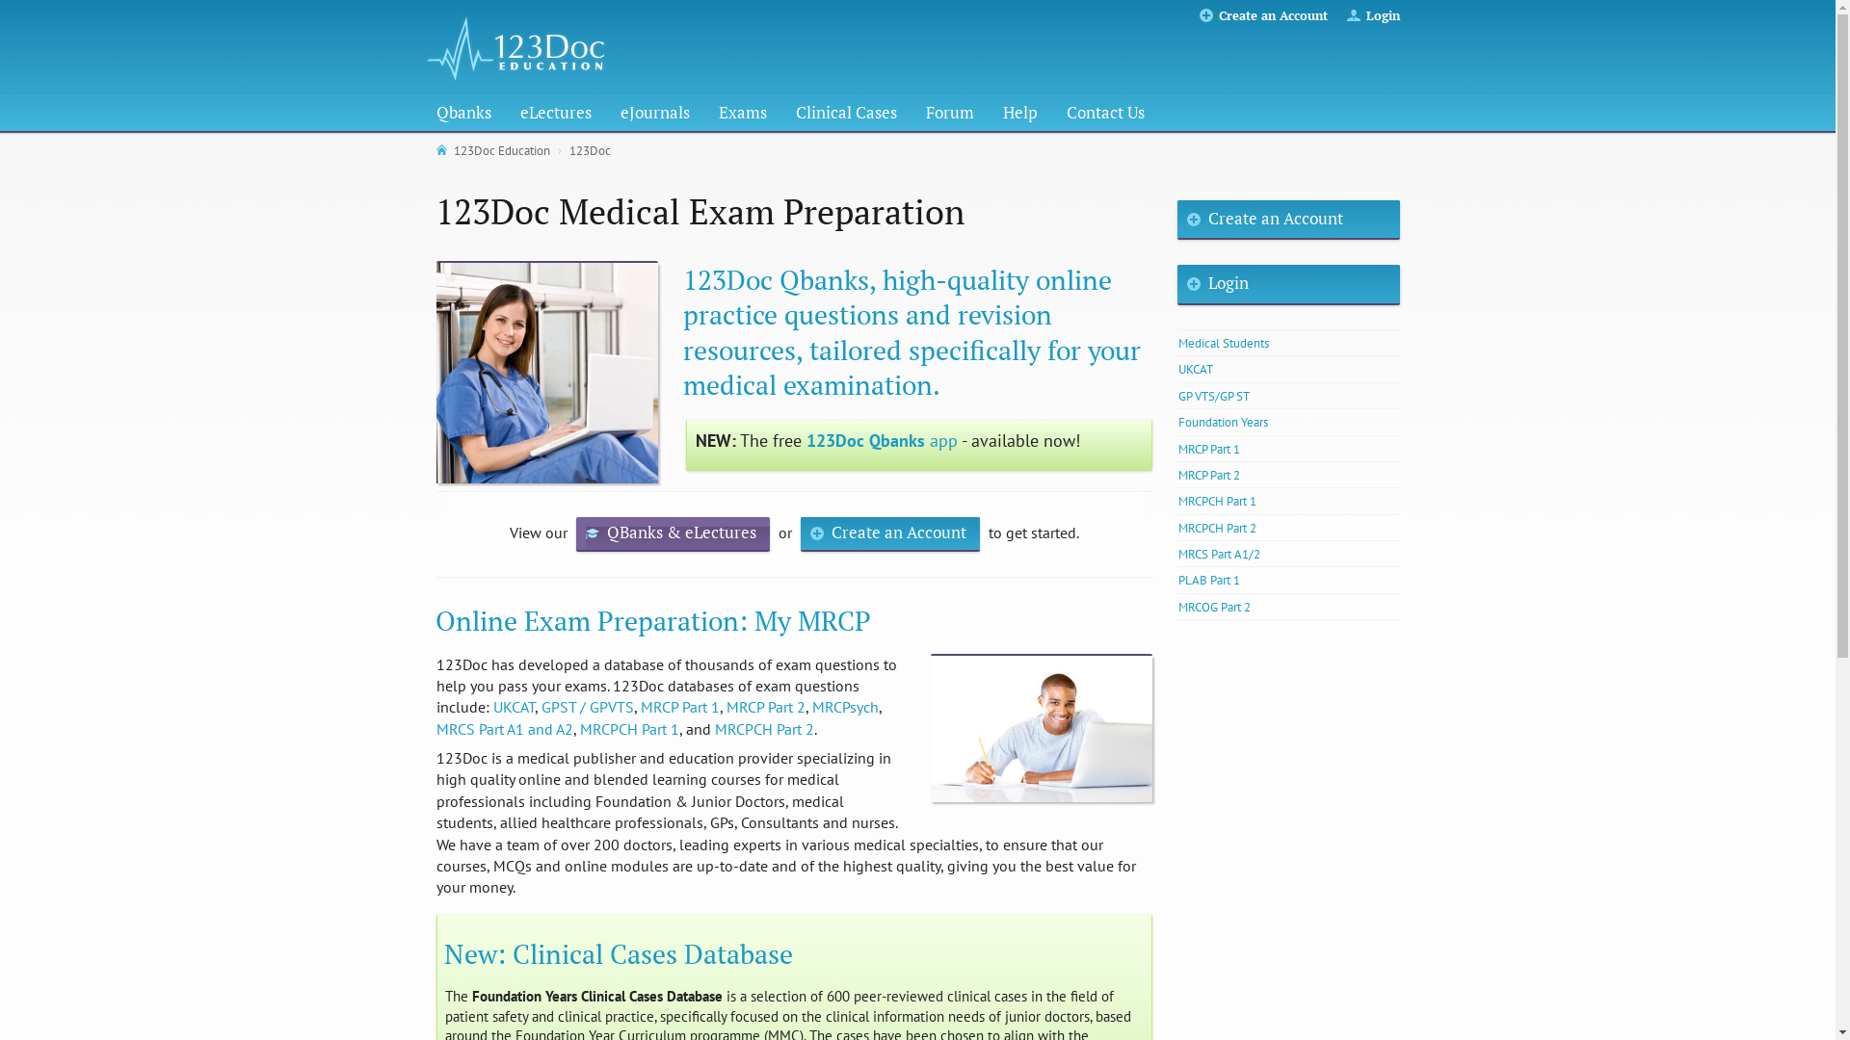 This screenshot has height=1040, width=1850. I want to click on PLAB Part 1, so click(1288, 580).